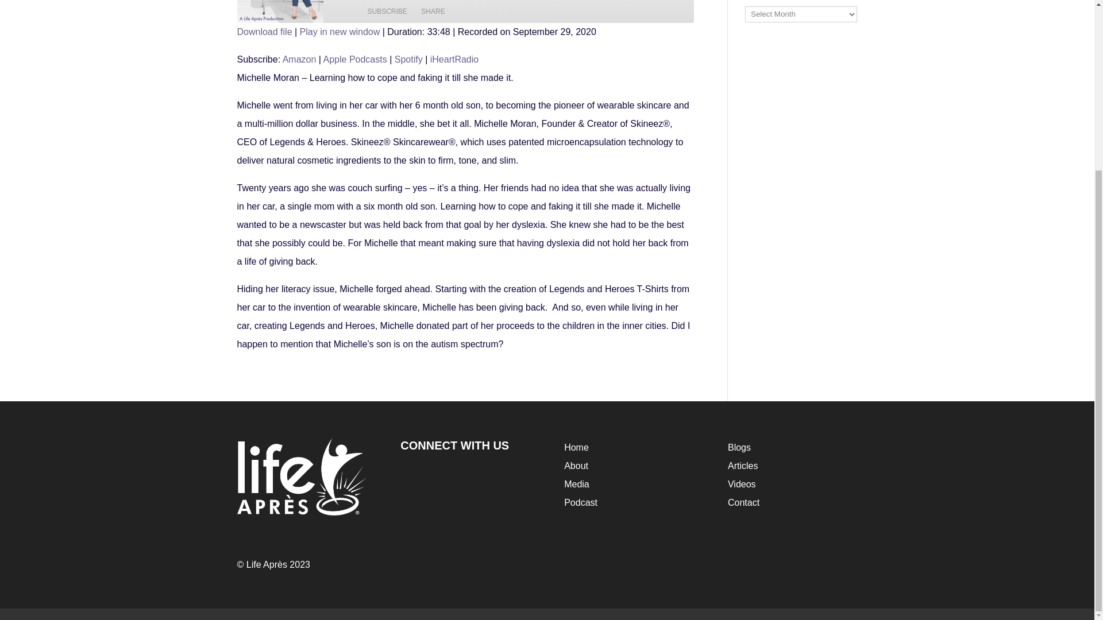  I want to click on Subscribe, so click(387, 11).